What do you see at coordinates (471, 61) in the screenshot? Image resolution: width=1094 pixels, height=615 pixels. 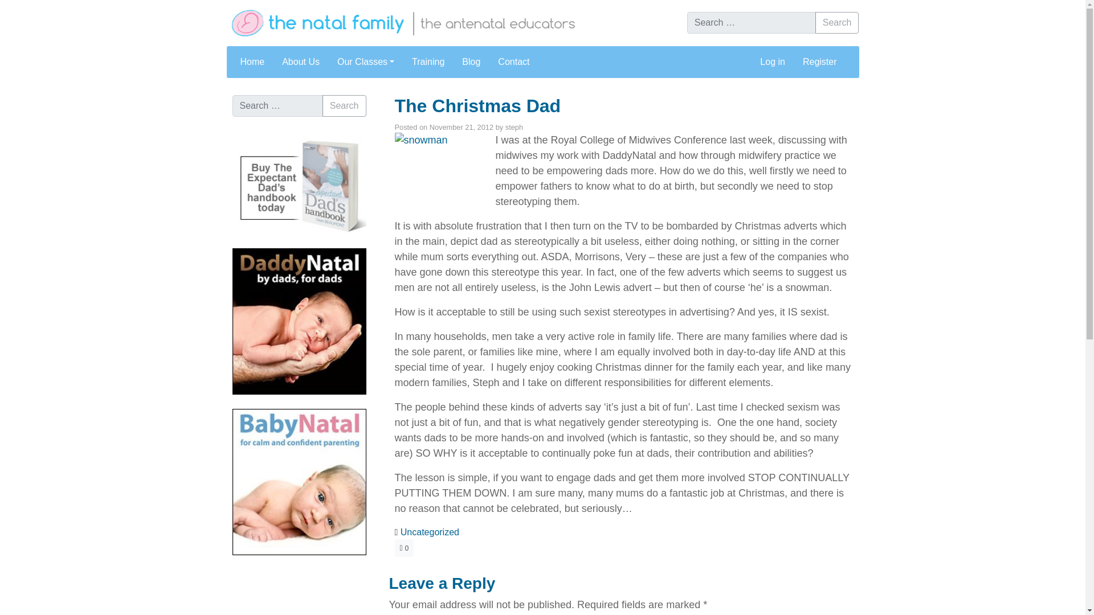 I see `Blog` at bounding box center [471, 61].